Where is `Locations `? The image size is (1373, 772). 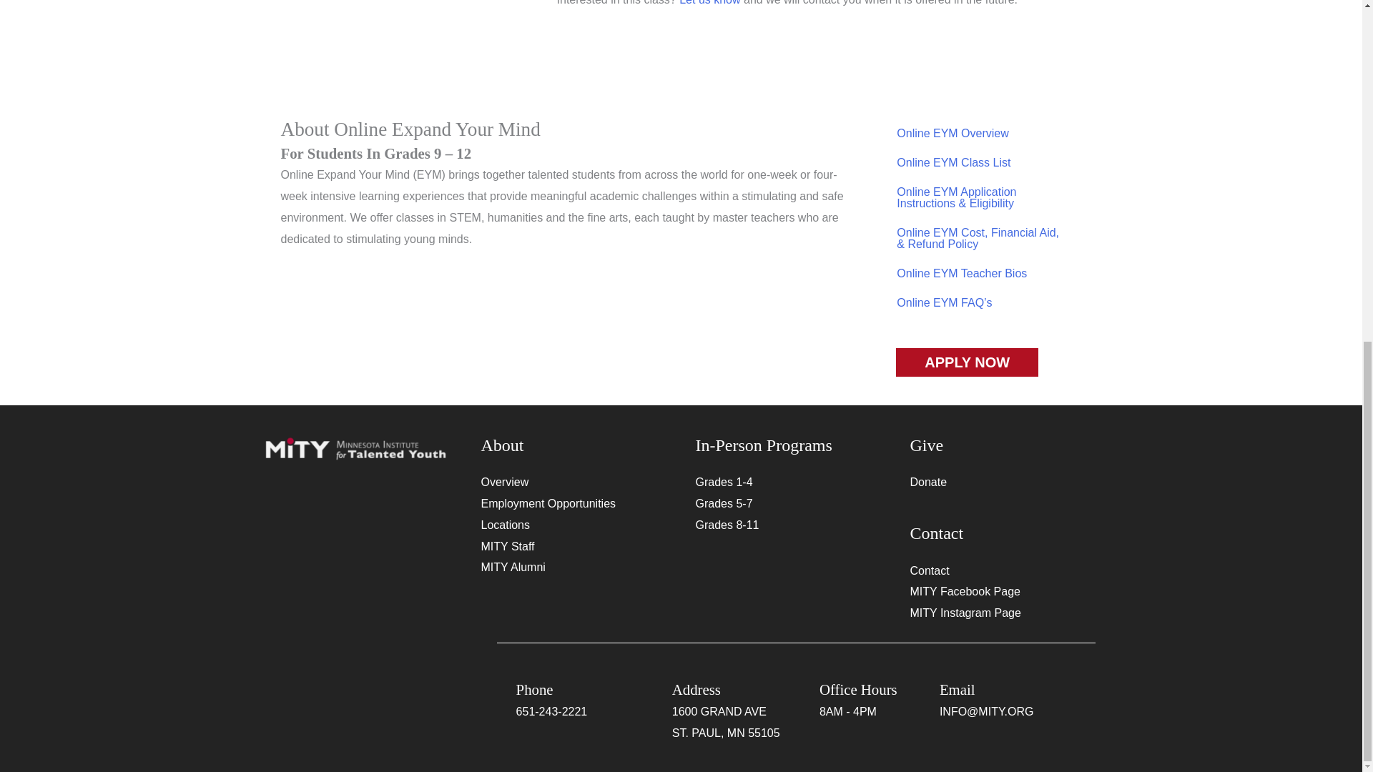 Locations  is located at coordinates (506, 525).